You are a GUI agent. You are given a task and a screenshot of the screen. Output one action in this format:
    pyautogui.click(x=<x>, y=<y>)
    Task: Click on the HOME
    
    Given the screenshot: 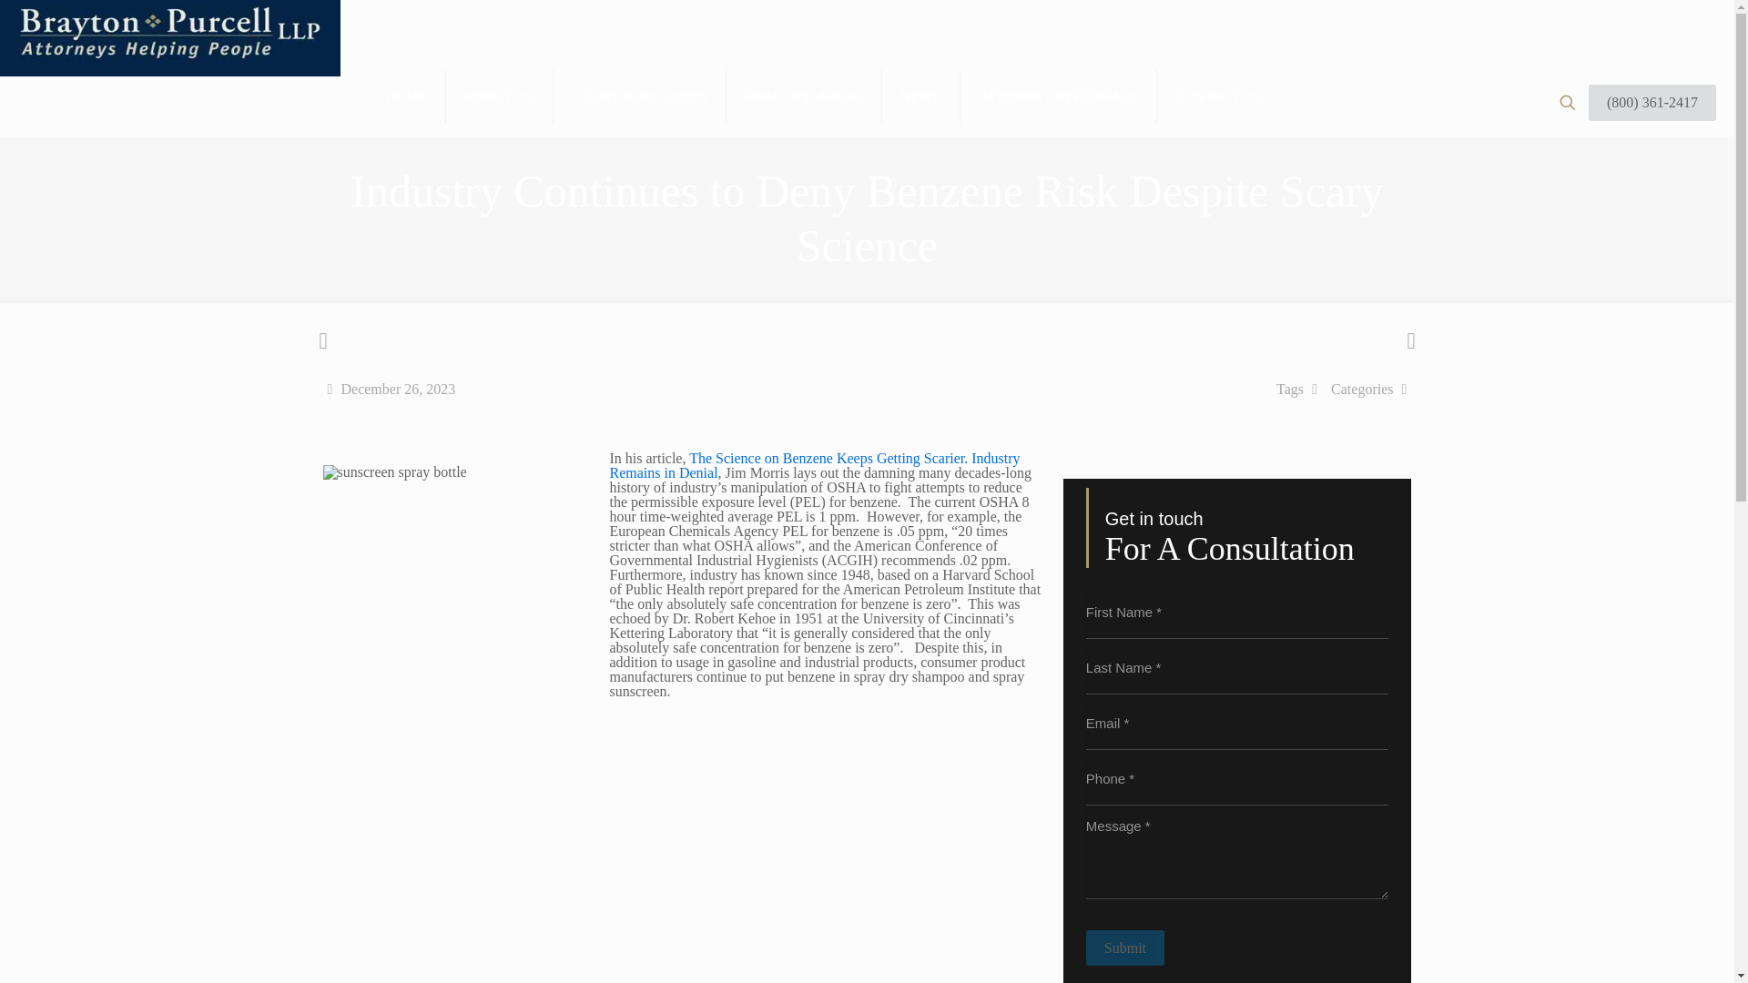 What is the action you would take?
    pyautogui.click(x=406, y=96)
    